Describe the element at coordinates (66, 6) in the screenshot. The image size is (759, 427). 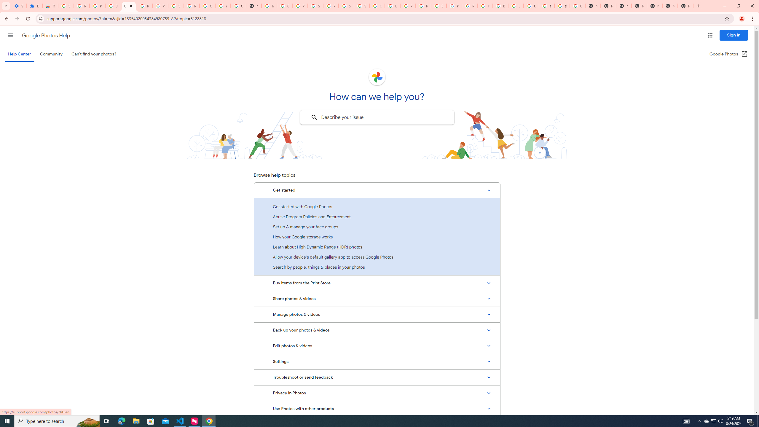
I see `Sign in - Google Accounts` at that location.